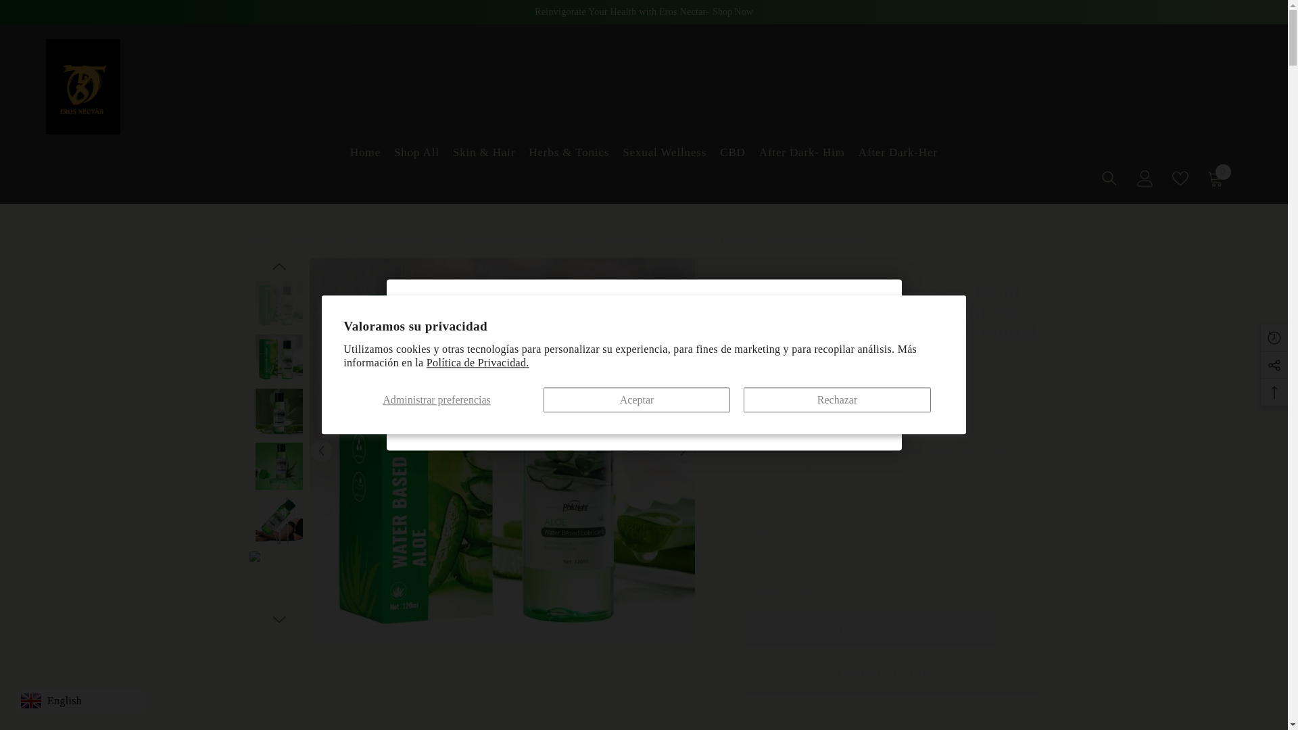 This screenshot has width=1298, height=730. Describe the element at coordinates (1216, 178) in the screenshot. I see `Administrar preferencias` at that location.